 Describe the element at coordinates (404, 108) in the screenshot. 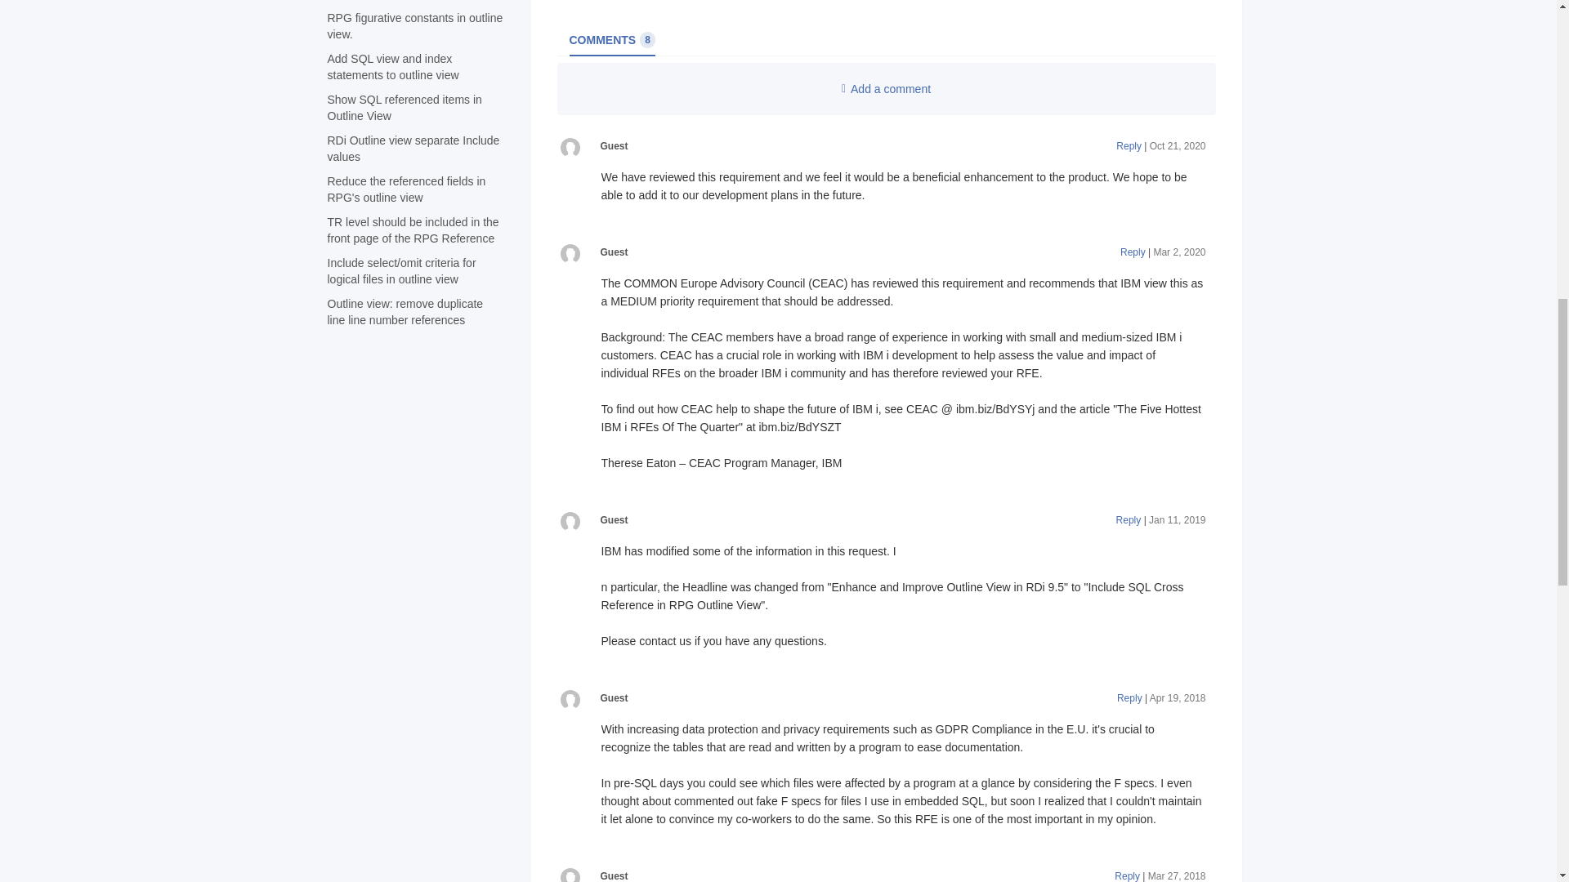

I see `Add SQL view and index statements to outline view` at that location.